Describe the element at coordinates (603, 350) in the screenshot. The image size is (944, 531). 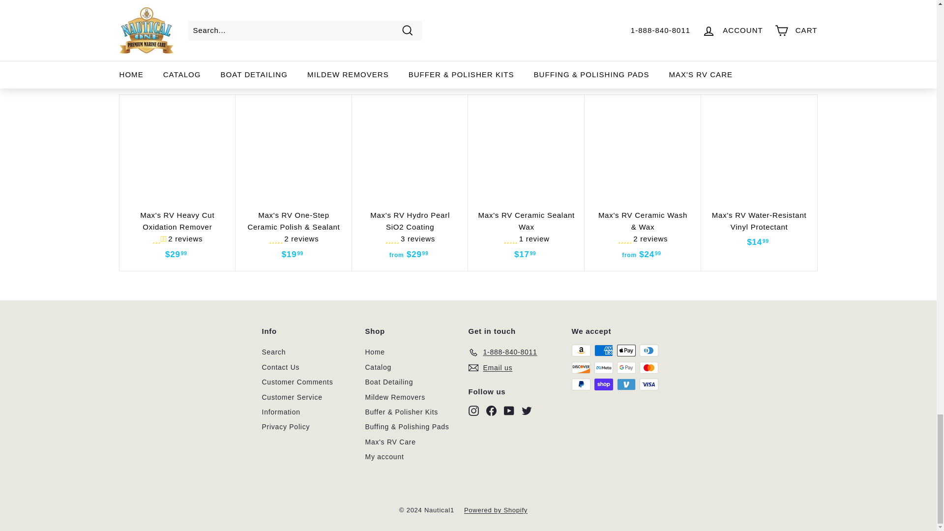
I see `American Express` at that location.